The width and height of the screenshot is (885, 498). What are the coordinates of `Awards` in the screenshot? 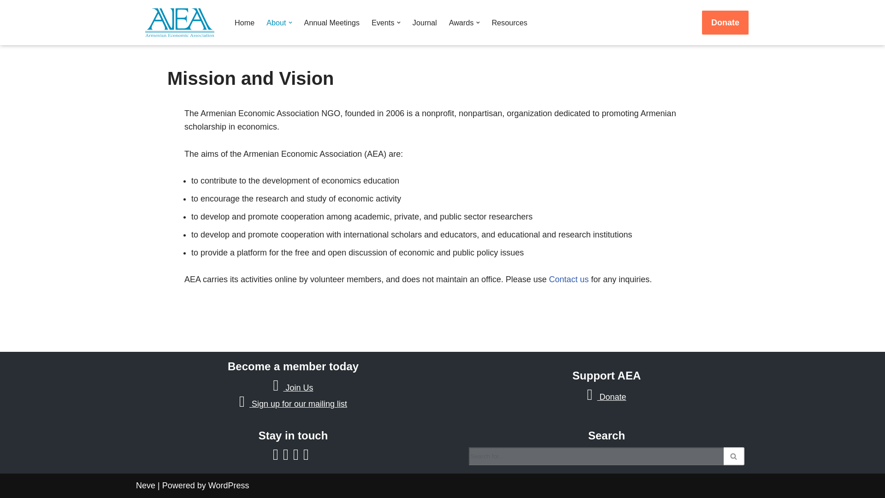 It's located at (461, 22).